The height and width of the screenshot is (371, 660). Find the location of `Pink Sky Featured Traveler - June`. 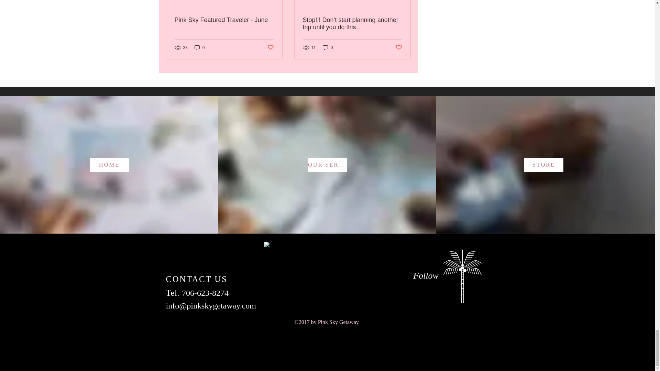

Pink Sky Featured Traveler - June is located at coordinates (224, 20).